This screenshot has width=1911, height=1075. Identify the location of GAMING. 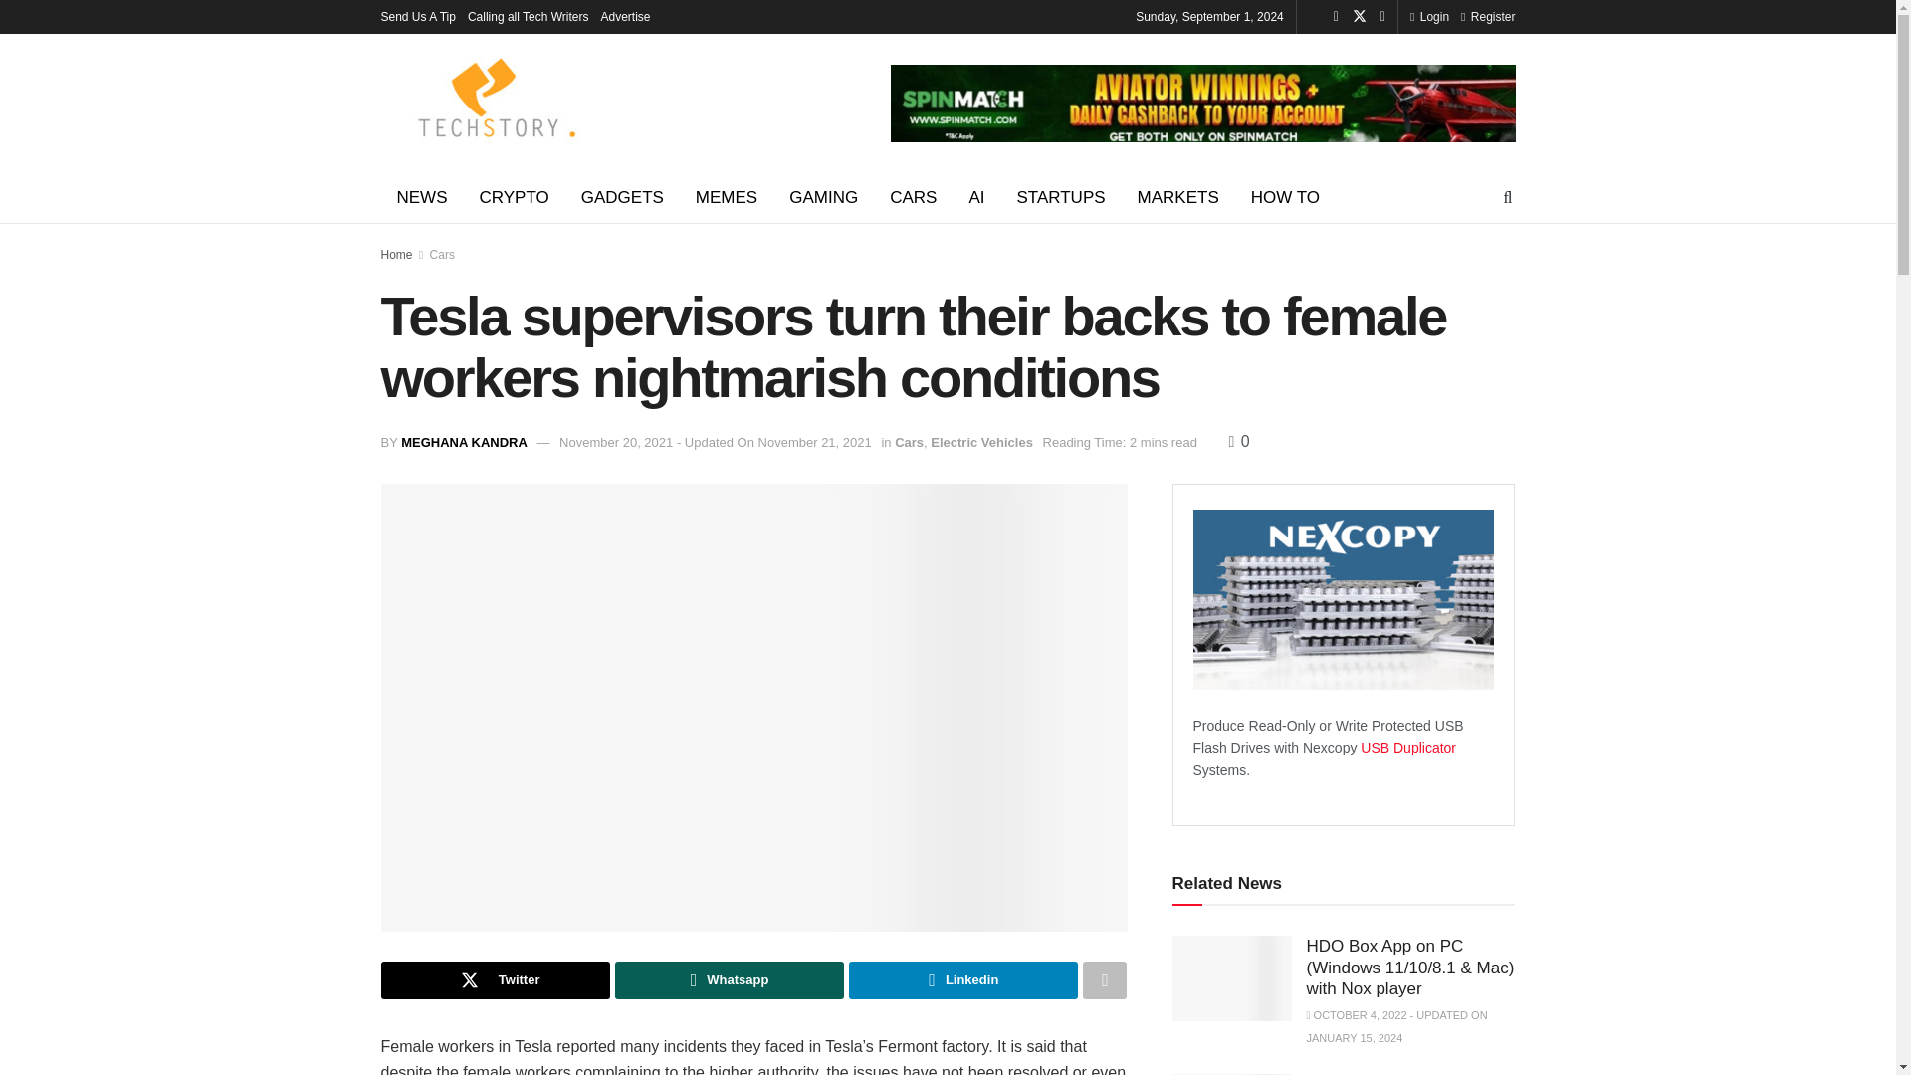
(823, 197).